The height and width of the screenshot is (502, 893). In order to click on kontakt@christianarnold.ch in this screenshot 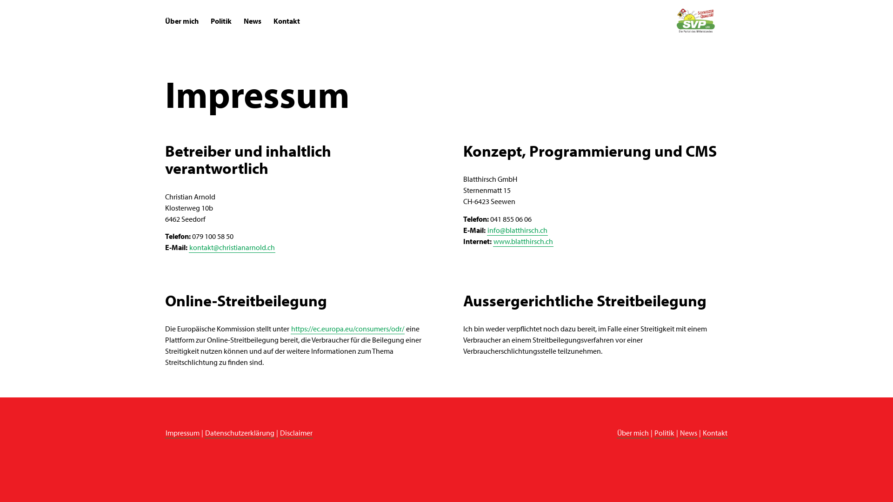, I will do `click(232, 247)`.